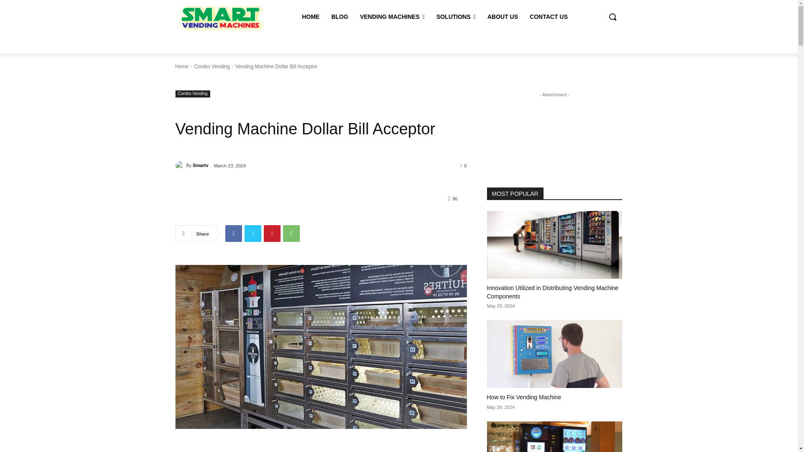 This screenshot has width=804, height=452. I want to click on Twitter, so click(253, 233).